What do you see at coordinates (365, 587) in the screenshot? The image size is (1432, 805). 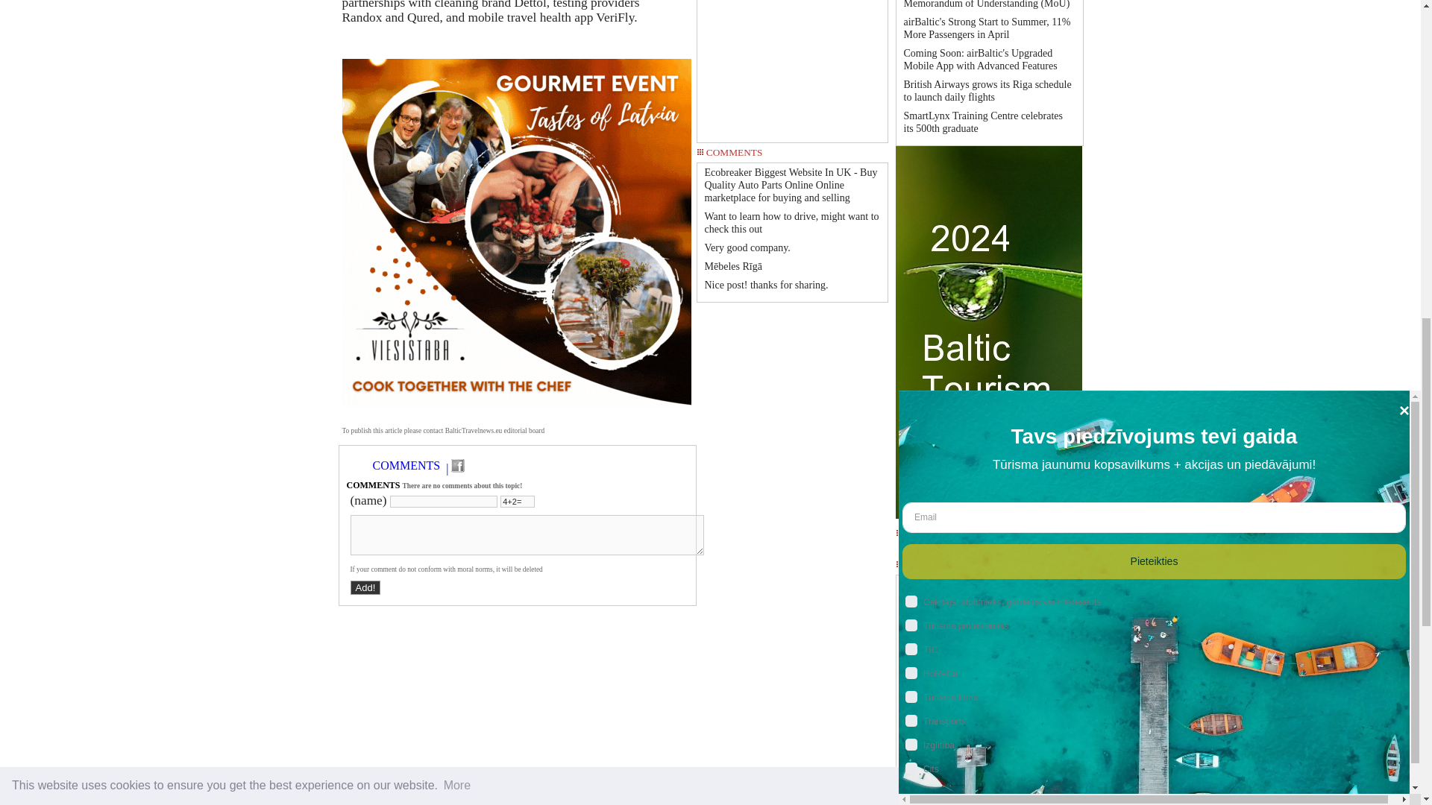 I see `Add!` at bounding box center [365, 587].